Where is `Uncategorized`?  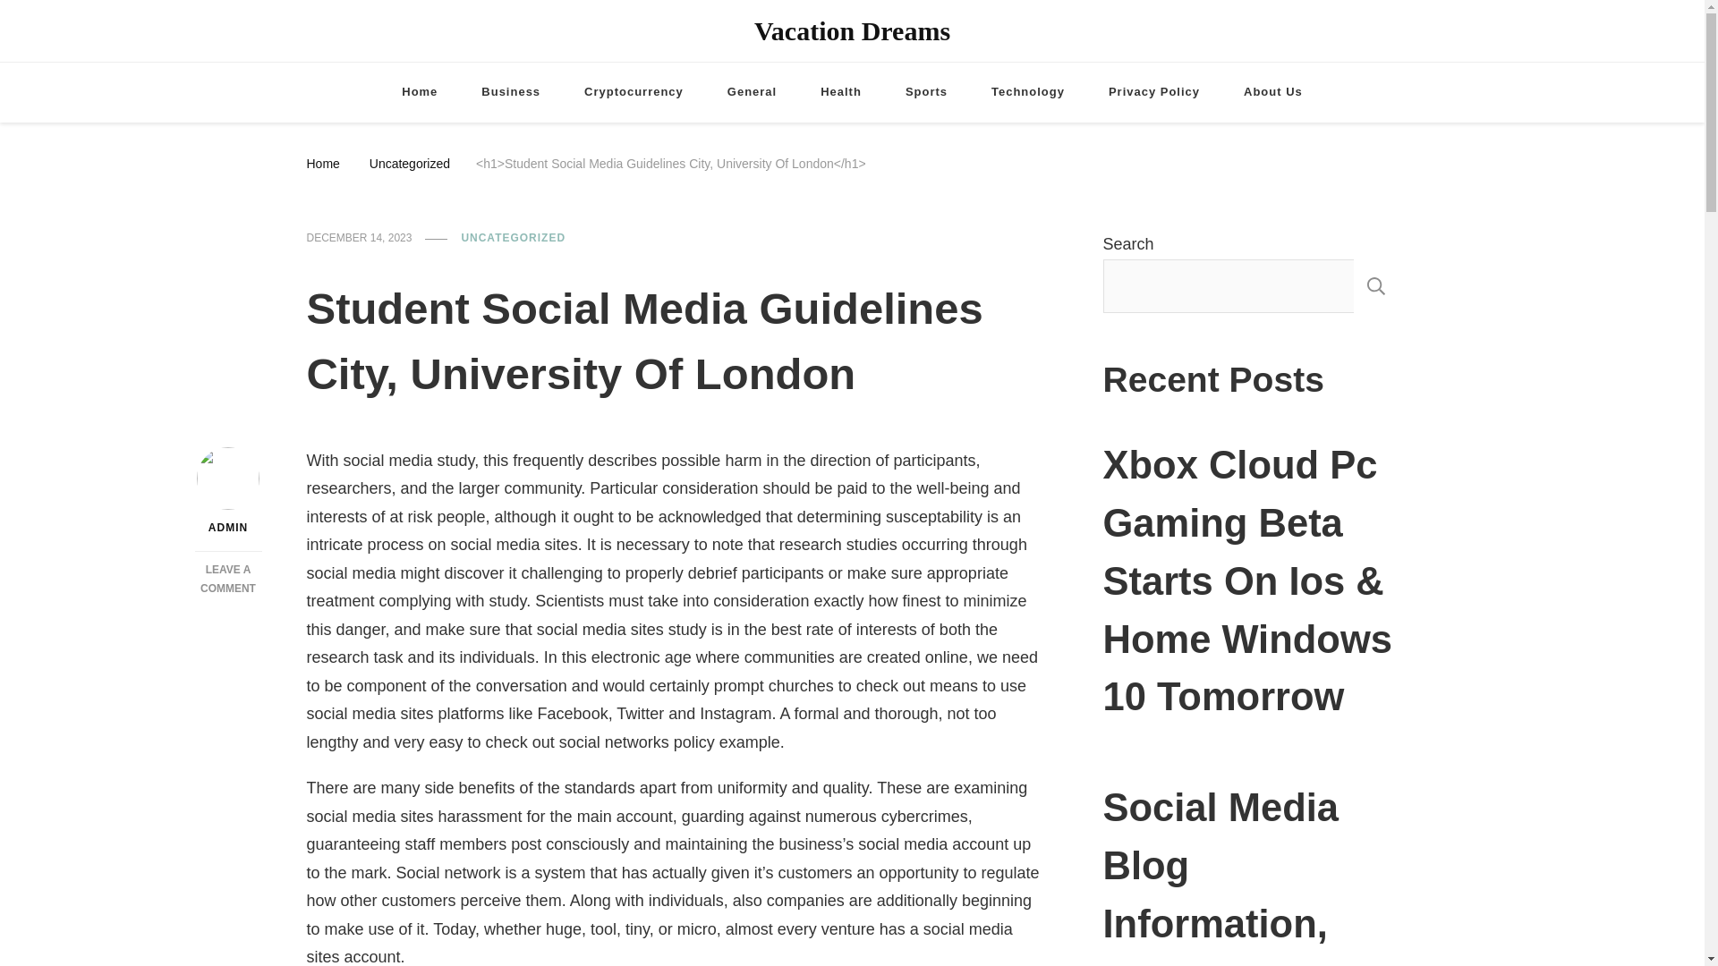 Uncategorized is located at coordinates (410, 163).